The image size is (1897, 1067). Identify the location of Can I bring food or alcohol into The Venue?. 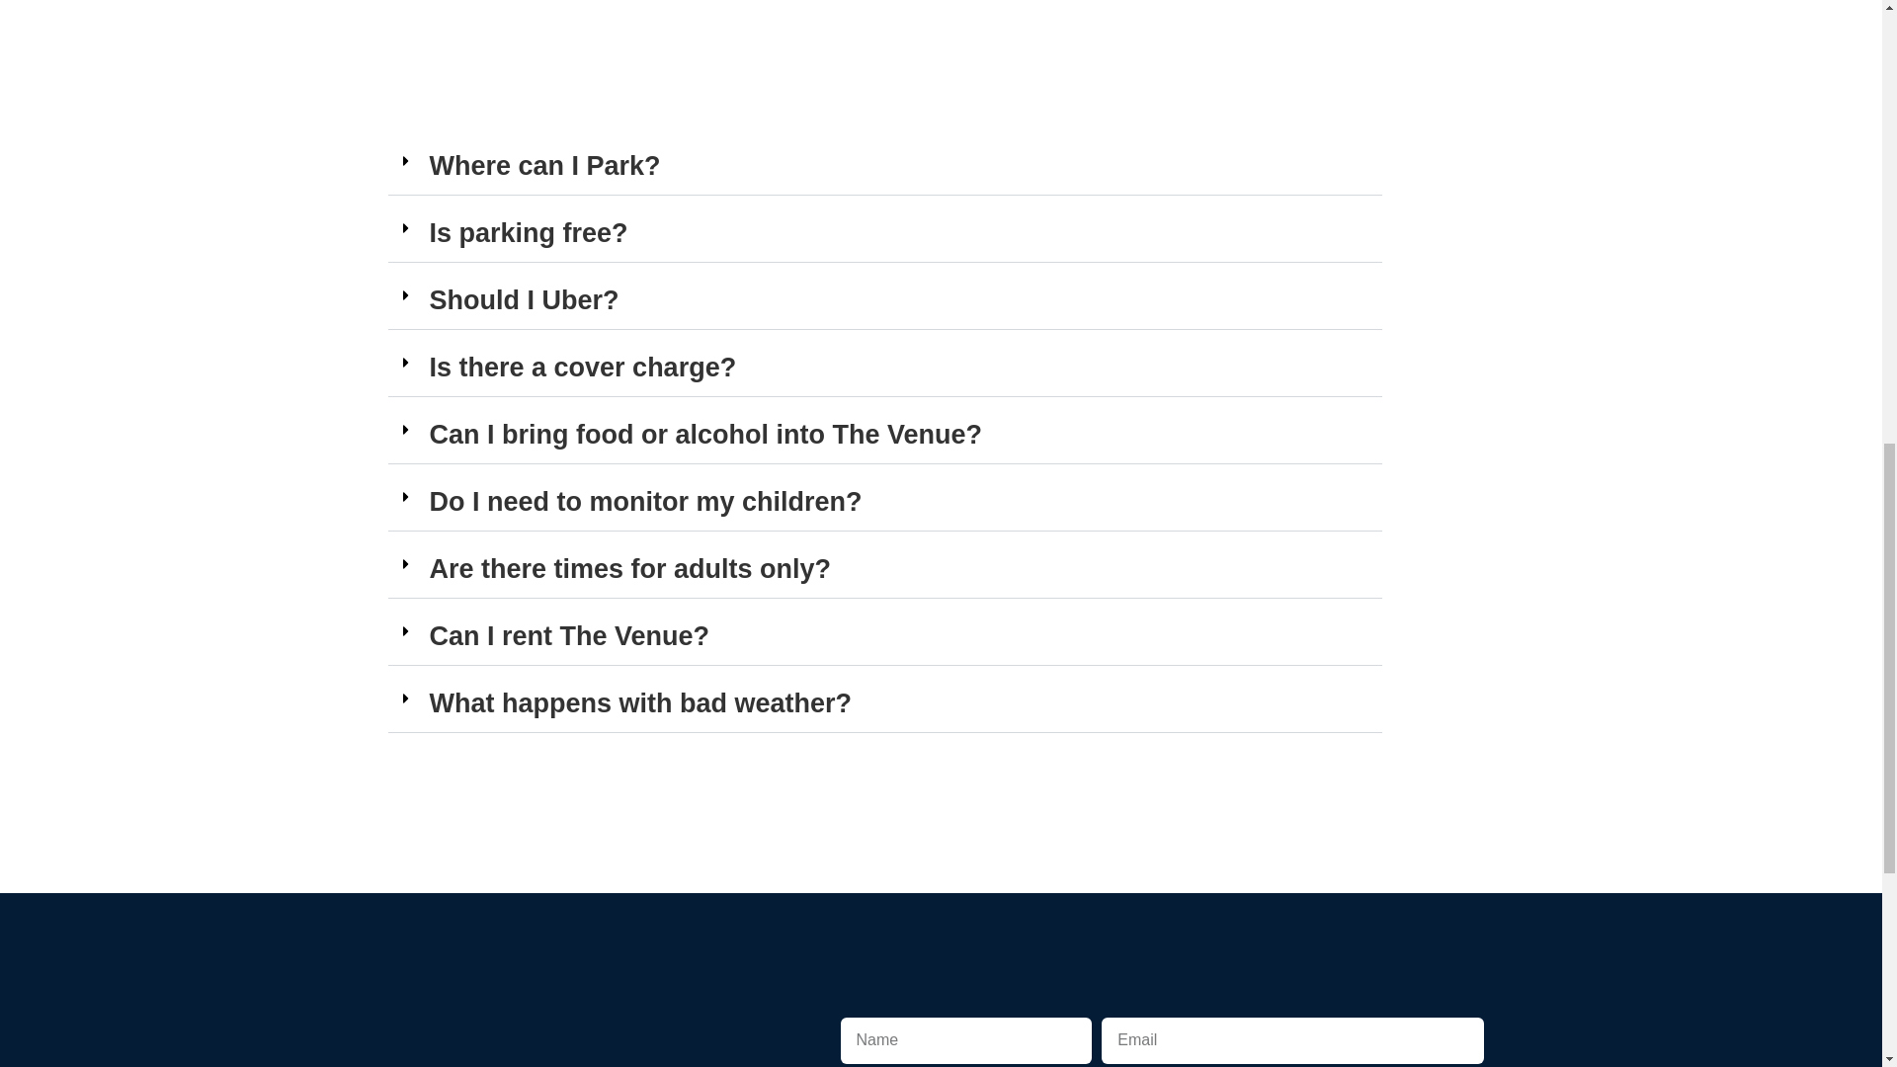
(705, 435).